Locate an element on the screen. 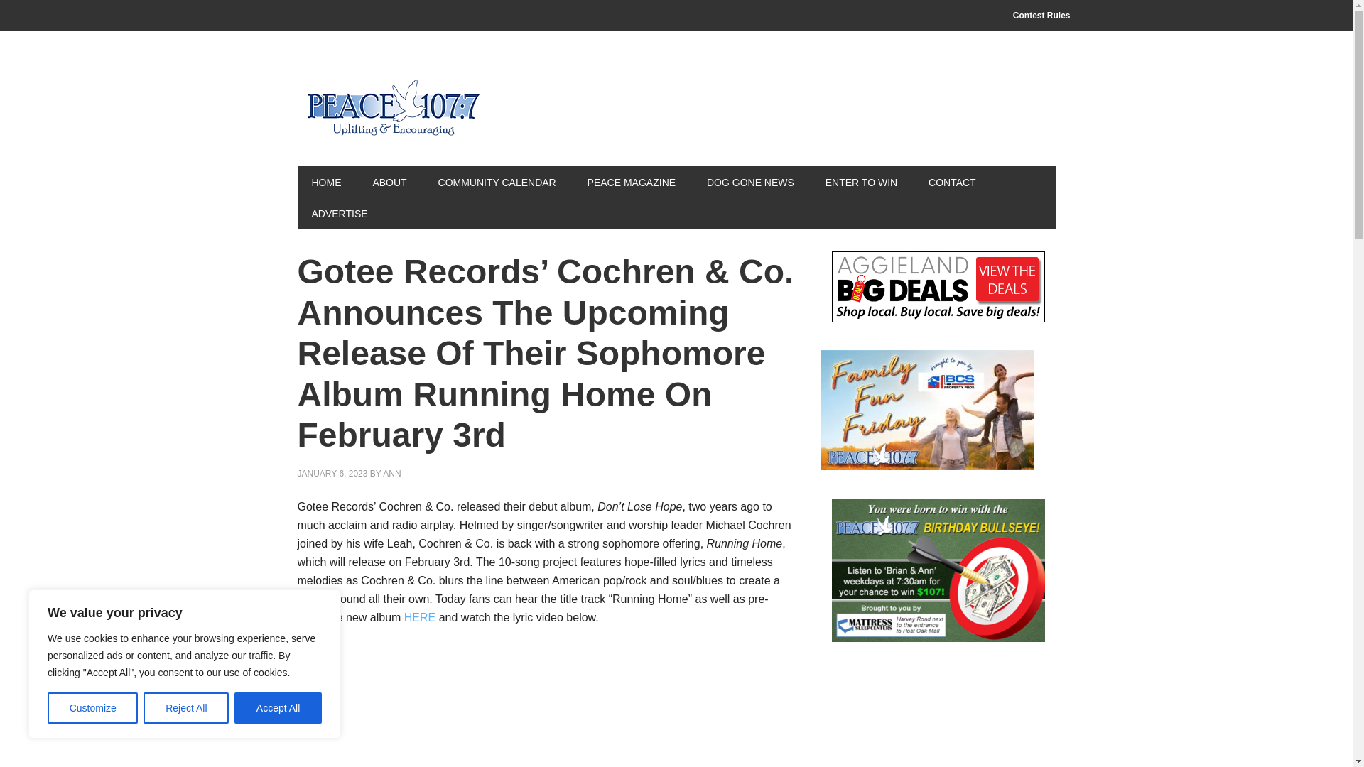 This screenshot has height=767, width=1364. DOG GONE NEWS is located at coordinates (750, 182).